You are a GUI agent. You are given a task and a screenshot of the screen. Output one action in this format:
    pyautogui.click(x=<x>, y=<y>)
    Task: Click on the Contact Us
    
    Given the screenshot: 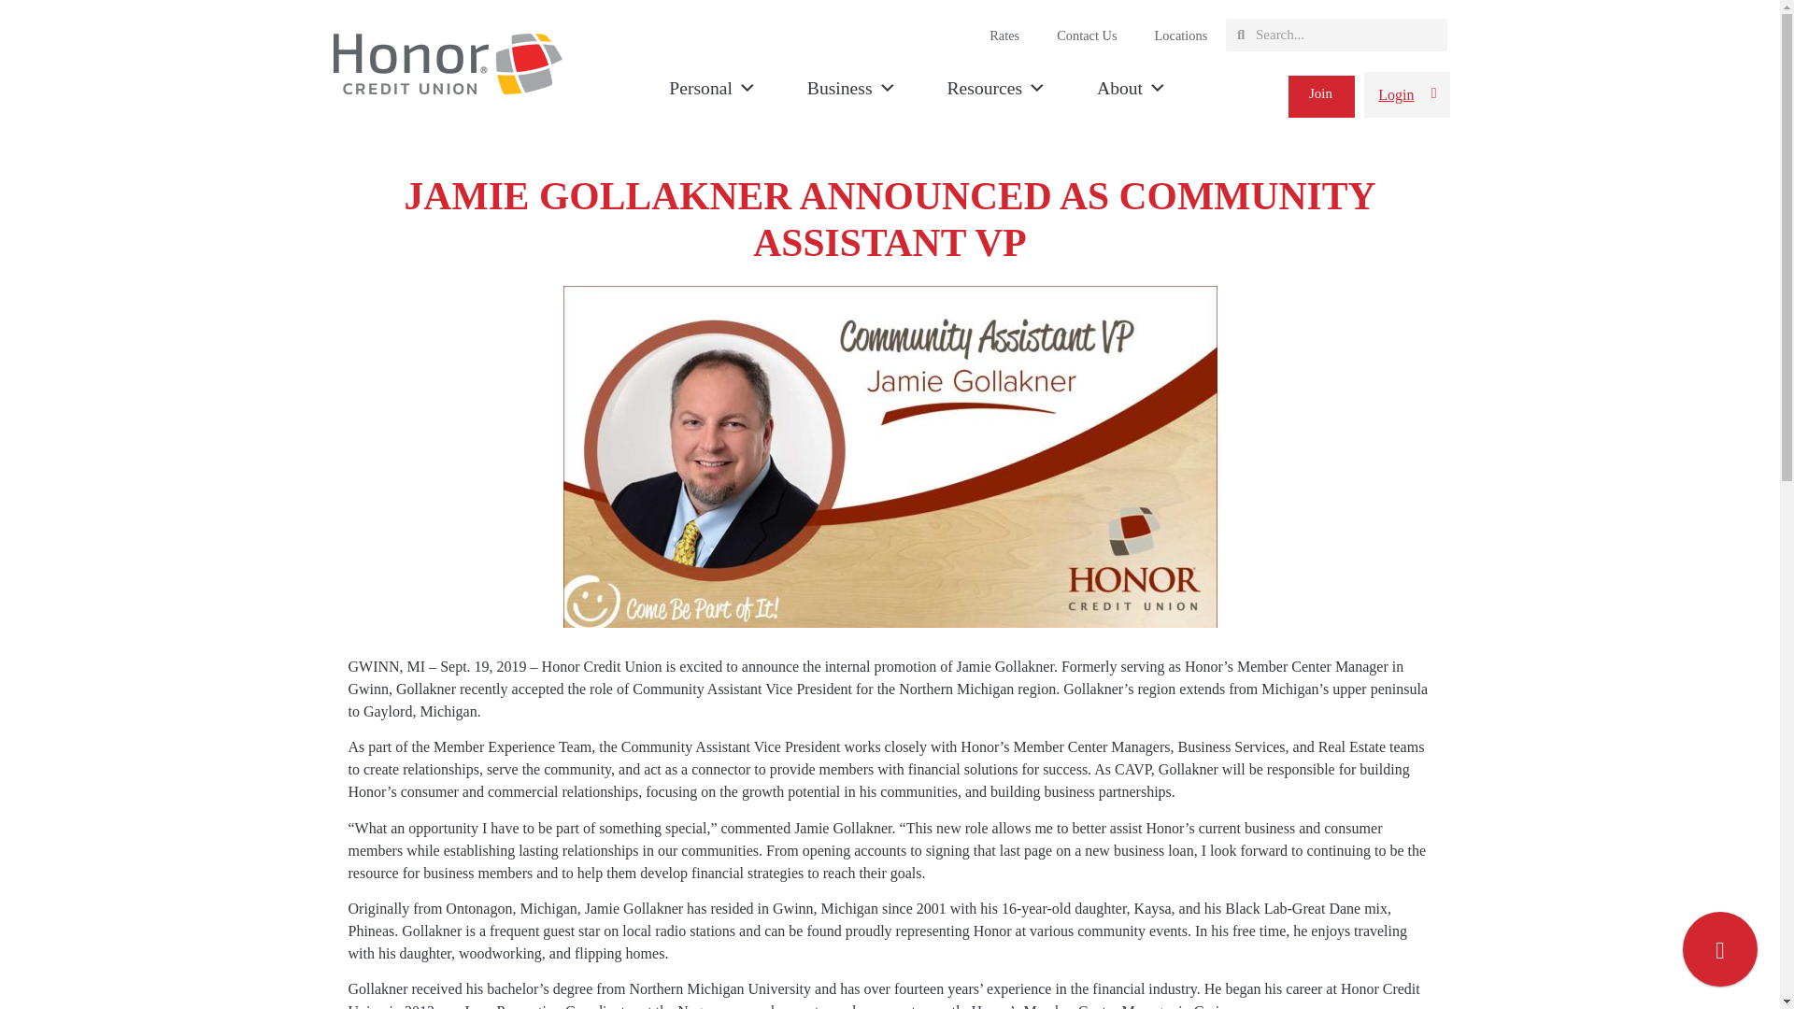 What is the action you would take?
    pyautogui.click(x=1087, y=36)
    